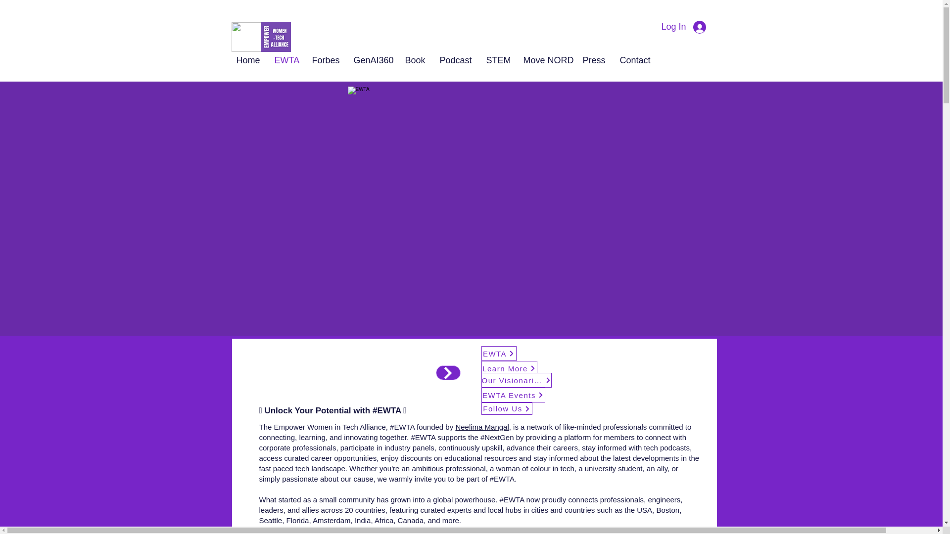 The image size is (950, 534). What do you see at coordinates (635, 60) in the screenshot?
I see `Contact` at bounding box center [635, 60].